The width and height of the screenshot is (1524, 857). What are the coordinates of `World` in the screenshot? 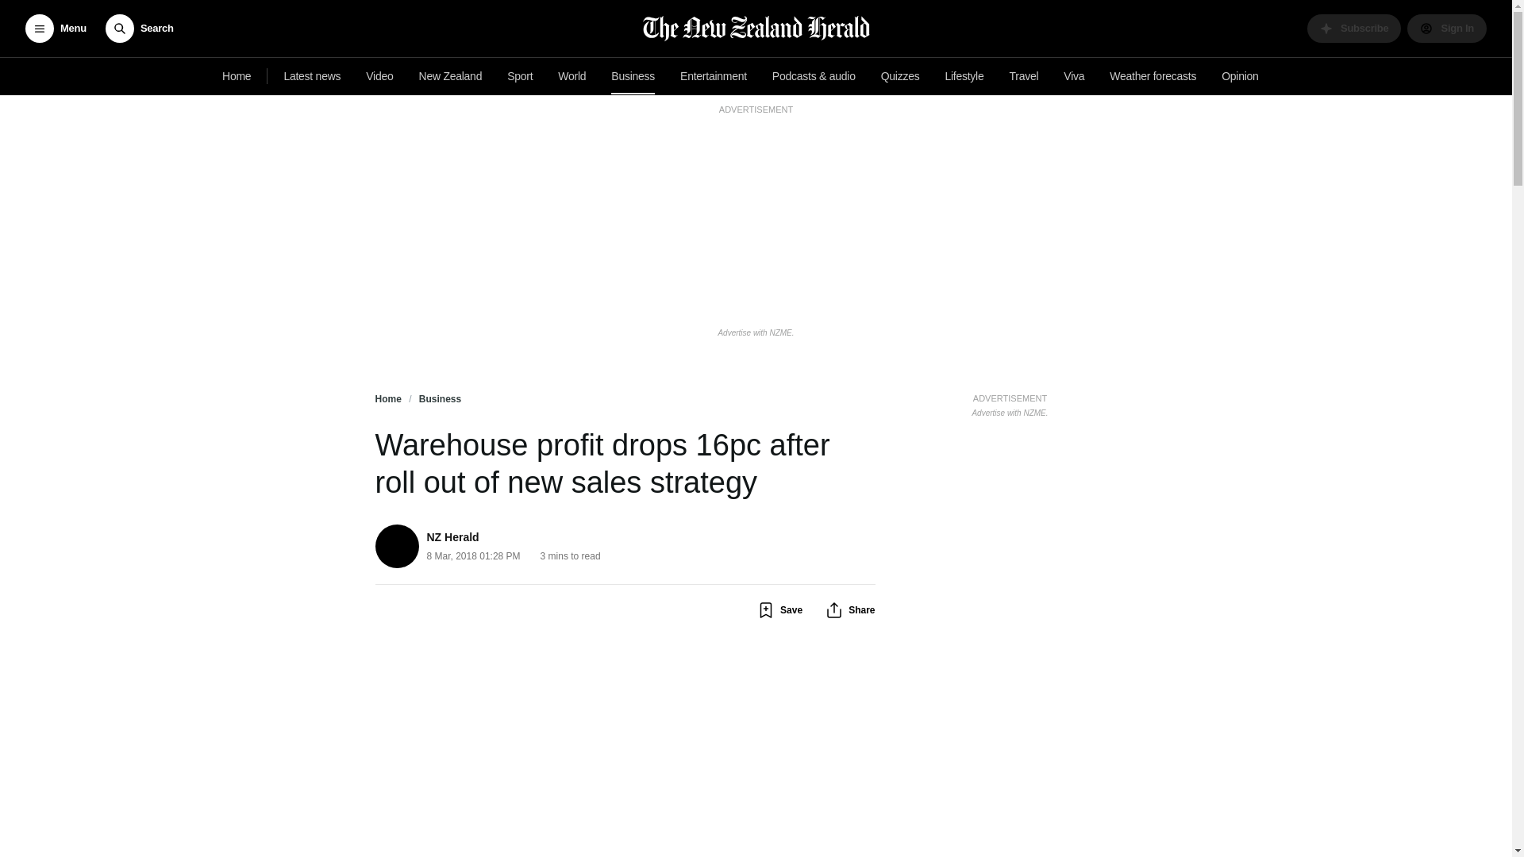 It's located at (571, 76).